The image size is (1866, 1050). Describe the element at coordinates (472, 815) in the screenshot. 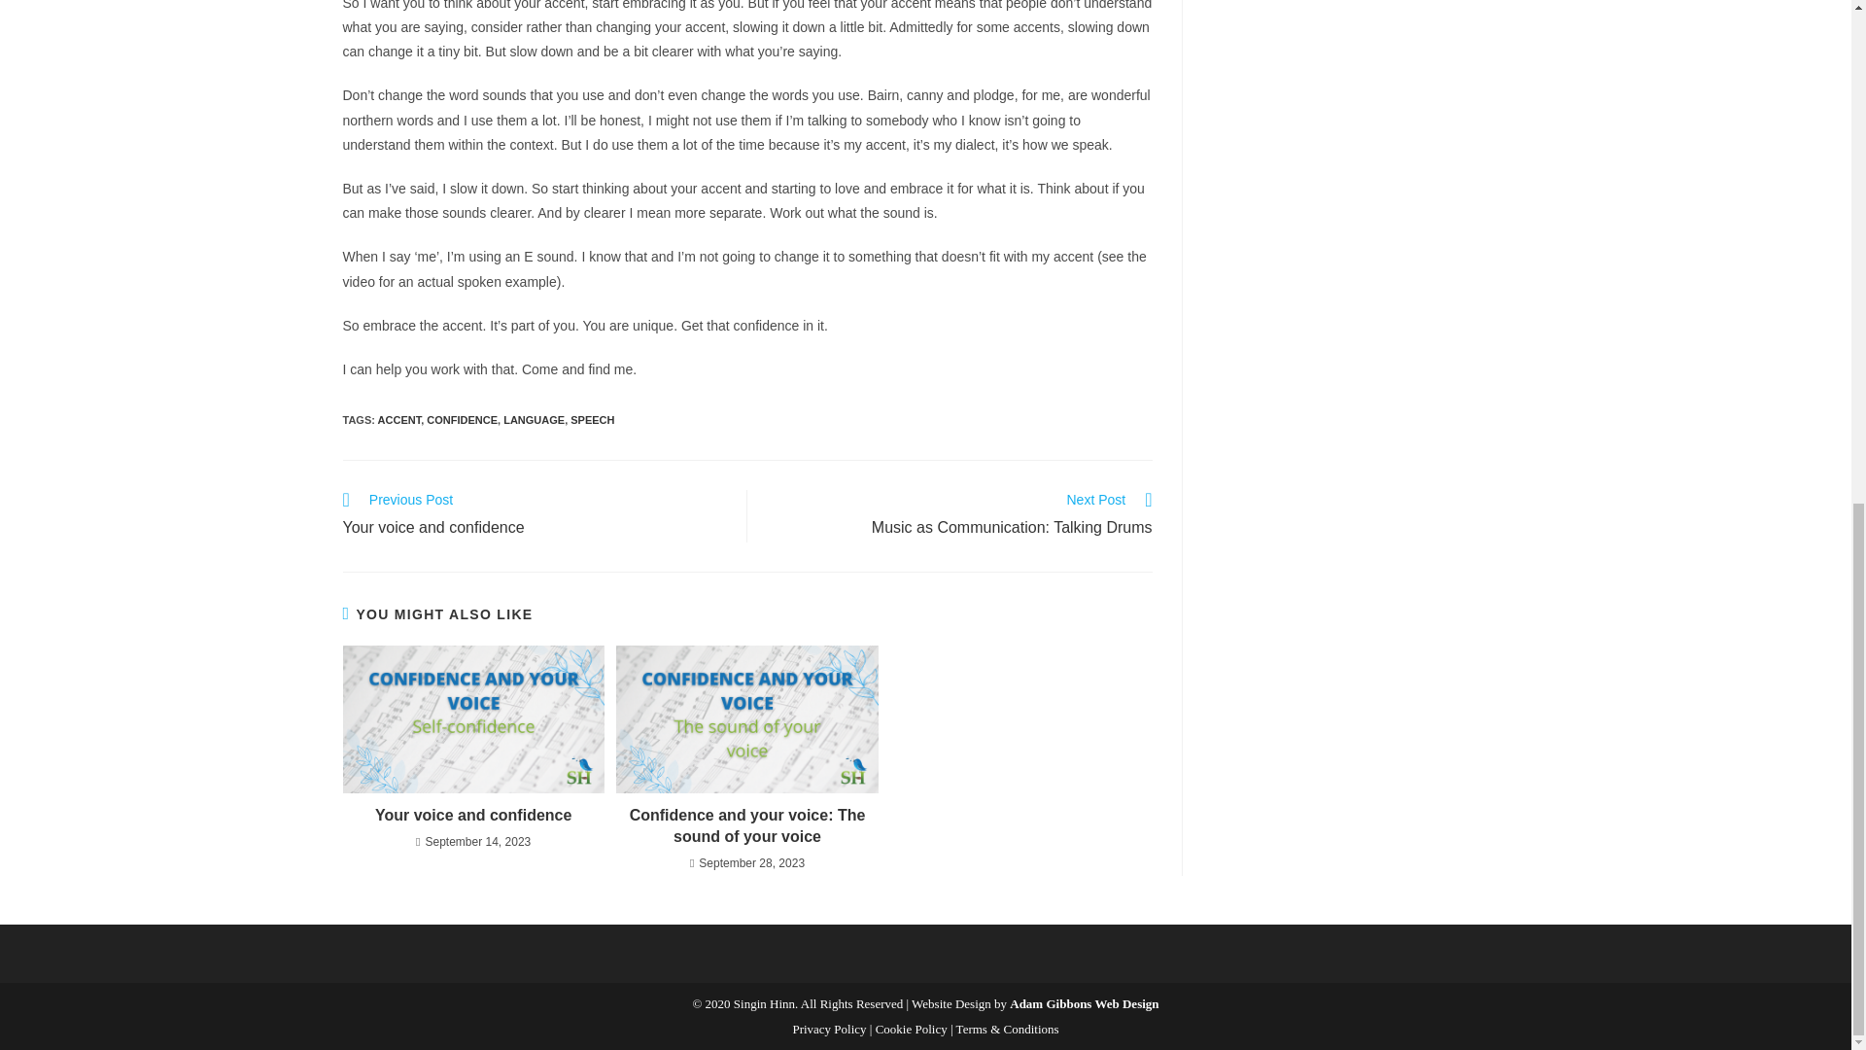

I see `Your voice and confidence` at that location.